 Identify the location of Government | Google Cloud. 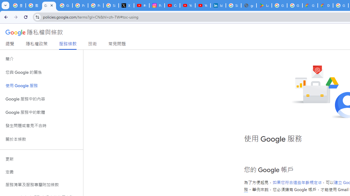
(310, 5).